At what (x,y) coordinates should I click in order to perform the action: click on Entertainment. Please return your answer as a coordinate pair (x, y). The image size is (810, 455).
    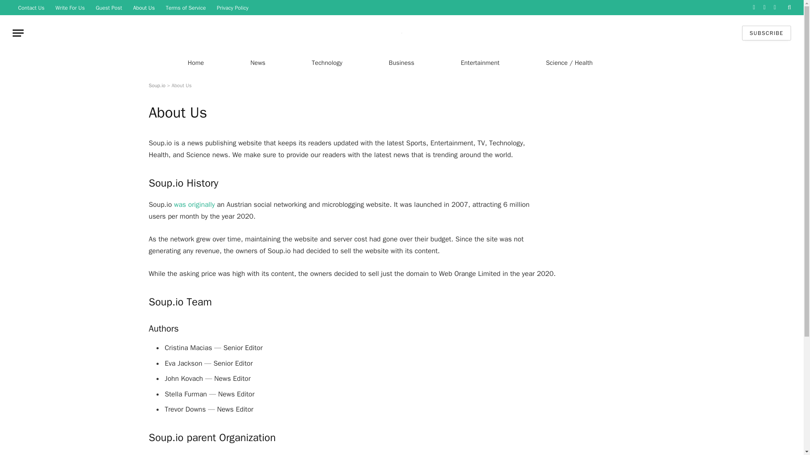
    Looking at the image, I should click on (480, 62).